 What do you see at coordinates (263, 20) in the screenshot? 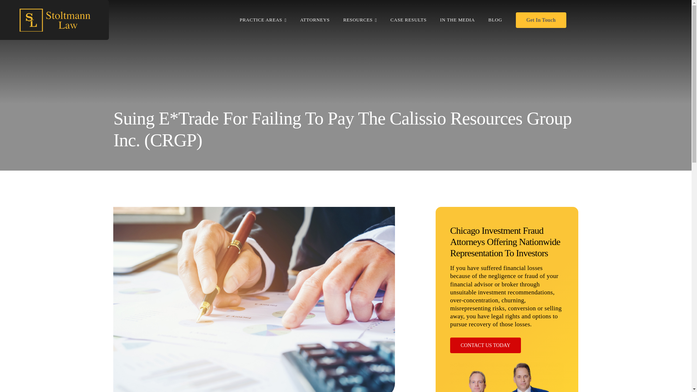
I see `PRACTICE AREAS` at bounding box center [263, 20].